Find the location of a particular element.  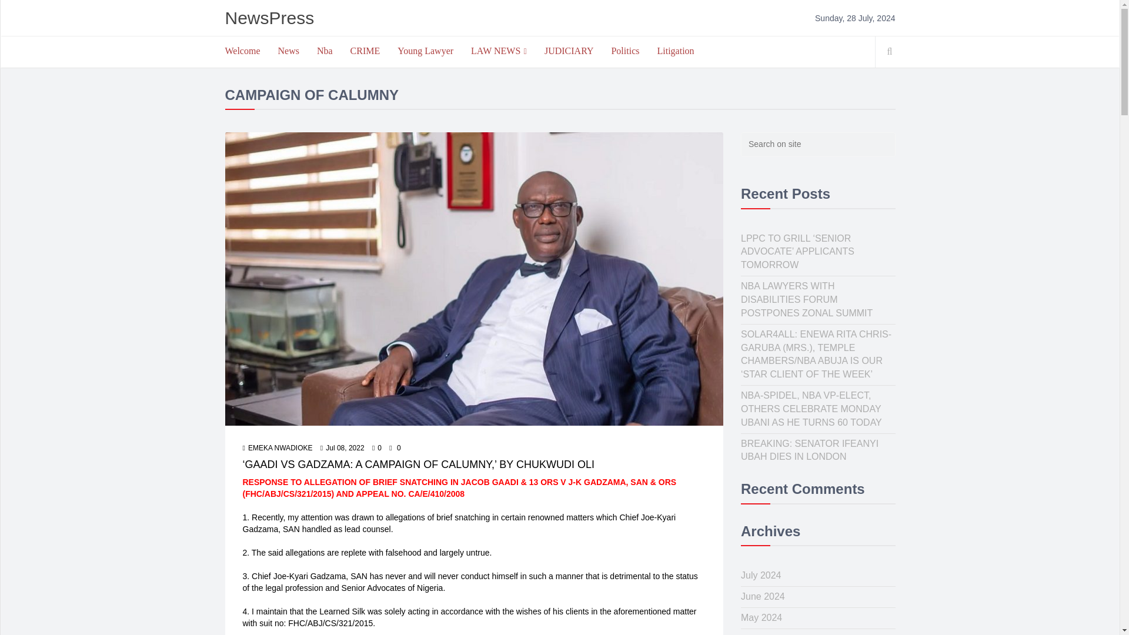

Nba is located at coordinates (325, 51).